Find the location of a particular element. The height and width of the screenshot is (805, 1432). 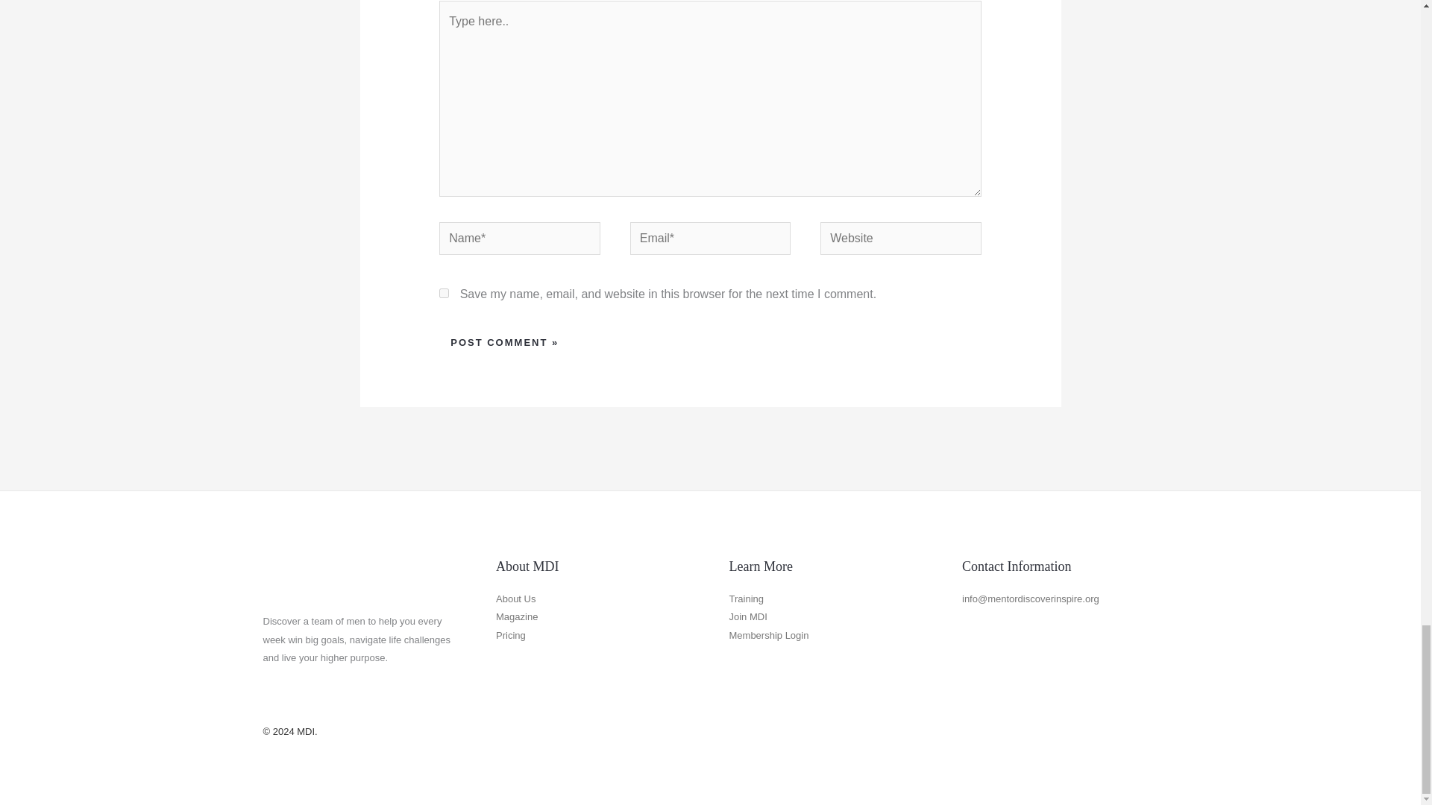

Magazine is located at coordinates (516, 616).